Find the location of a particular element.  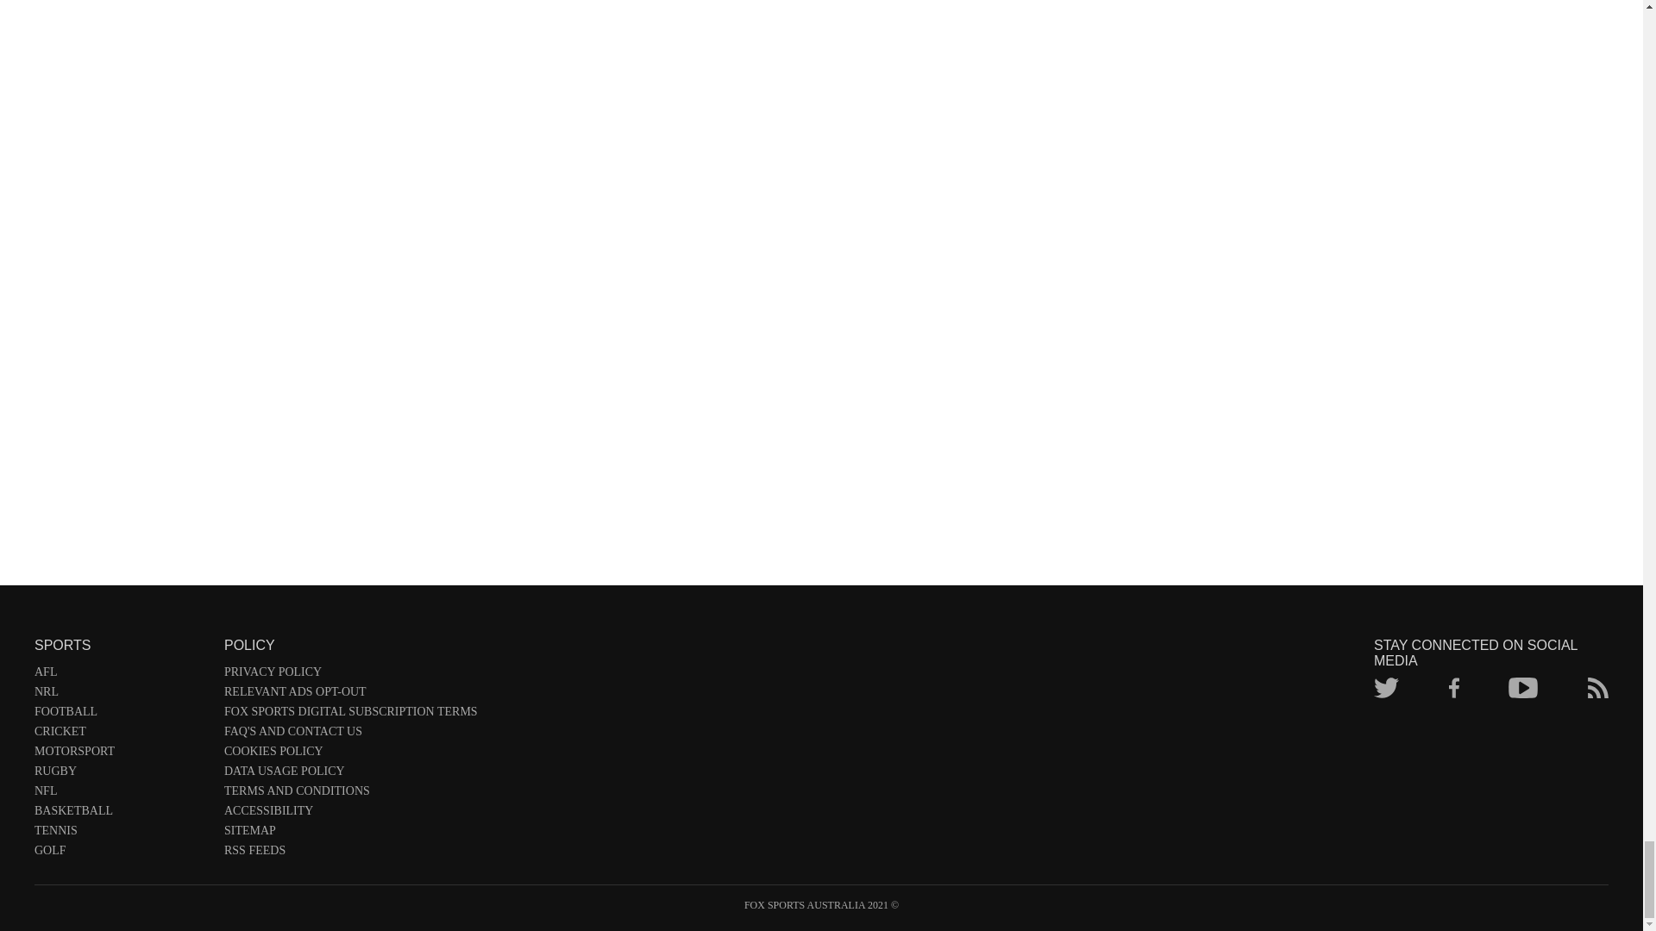

ACCESSIBILITY is located at coordinates (350, 814).